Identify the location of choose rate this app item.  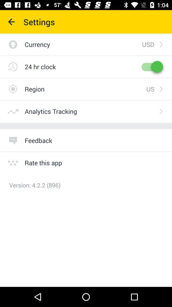
(43, 162).